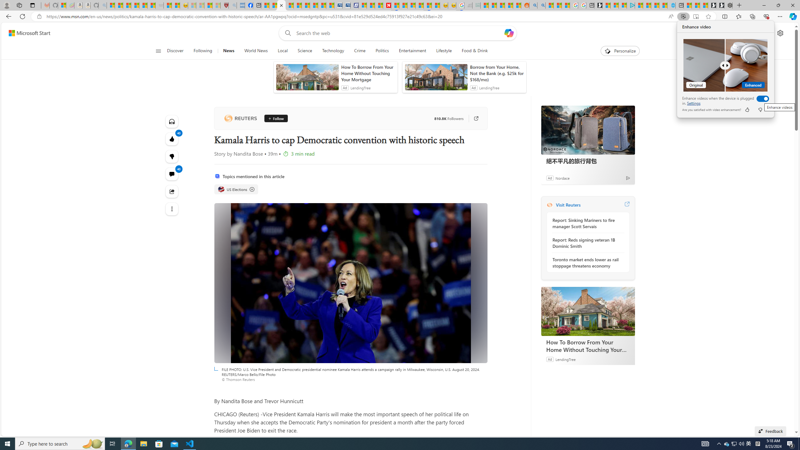 This screenshot has width=800, height=450. I want to click on Local, so click(734, 444).